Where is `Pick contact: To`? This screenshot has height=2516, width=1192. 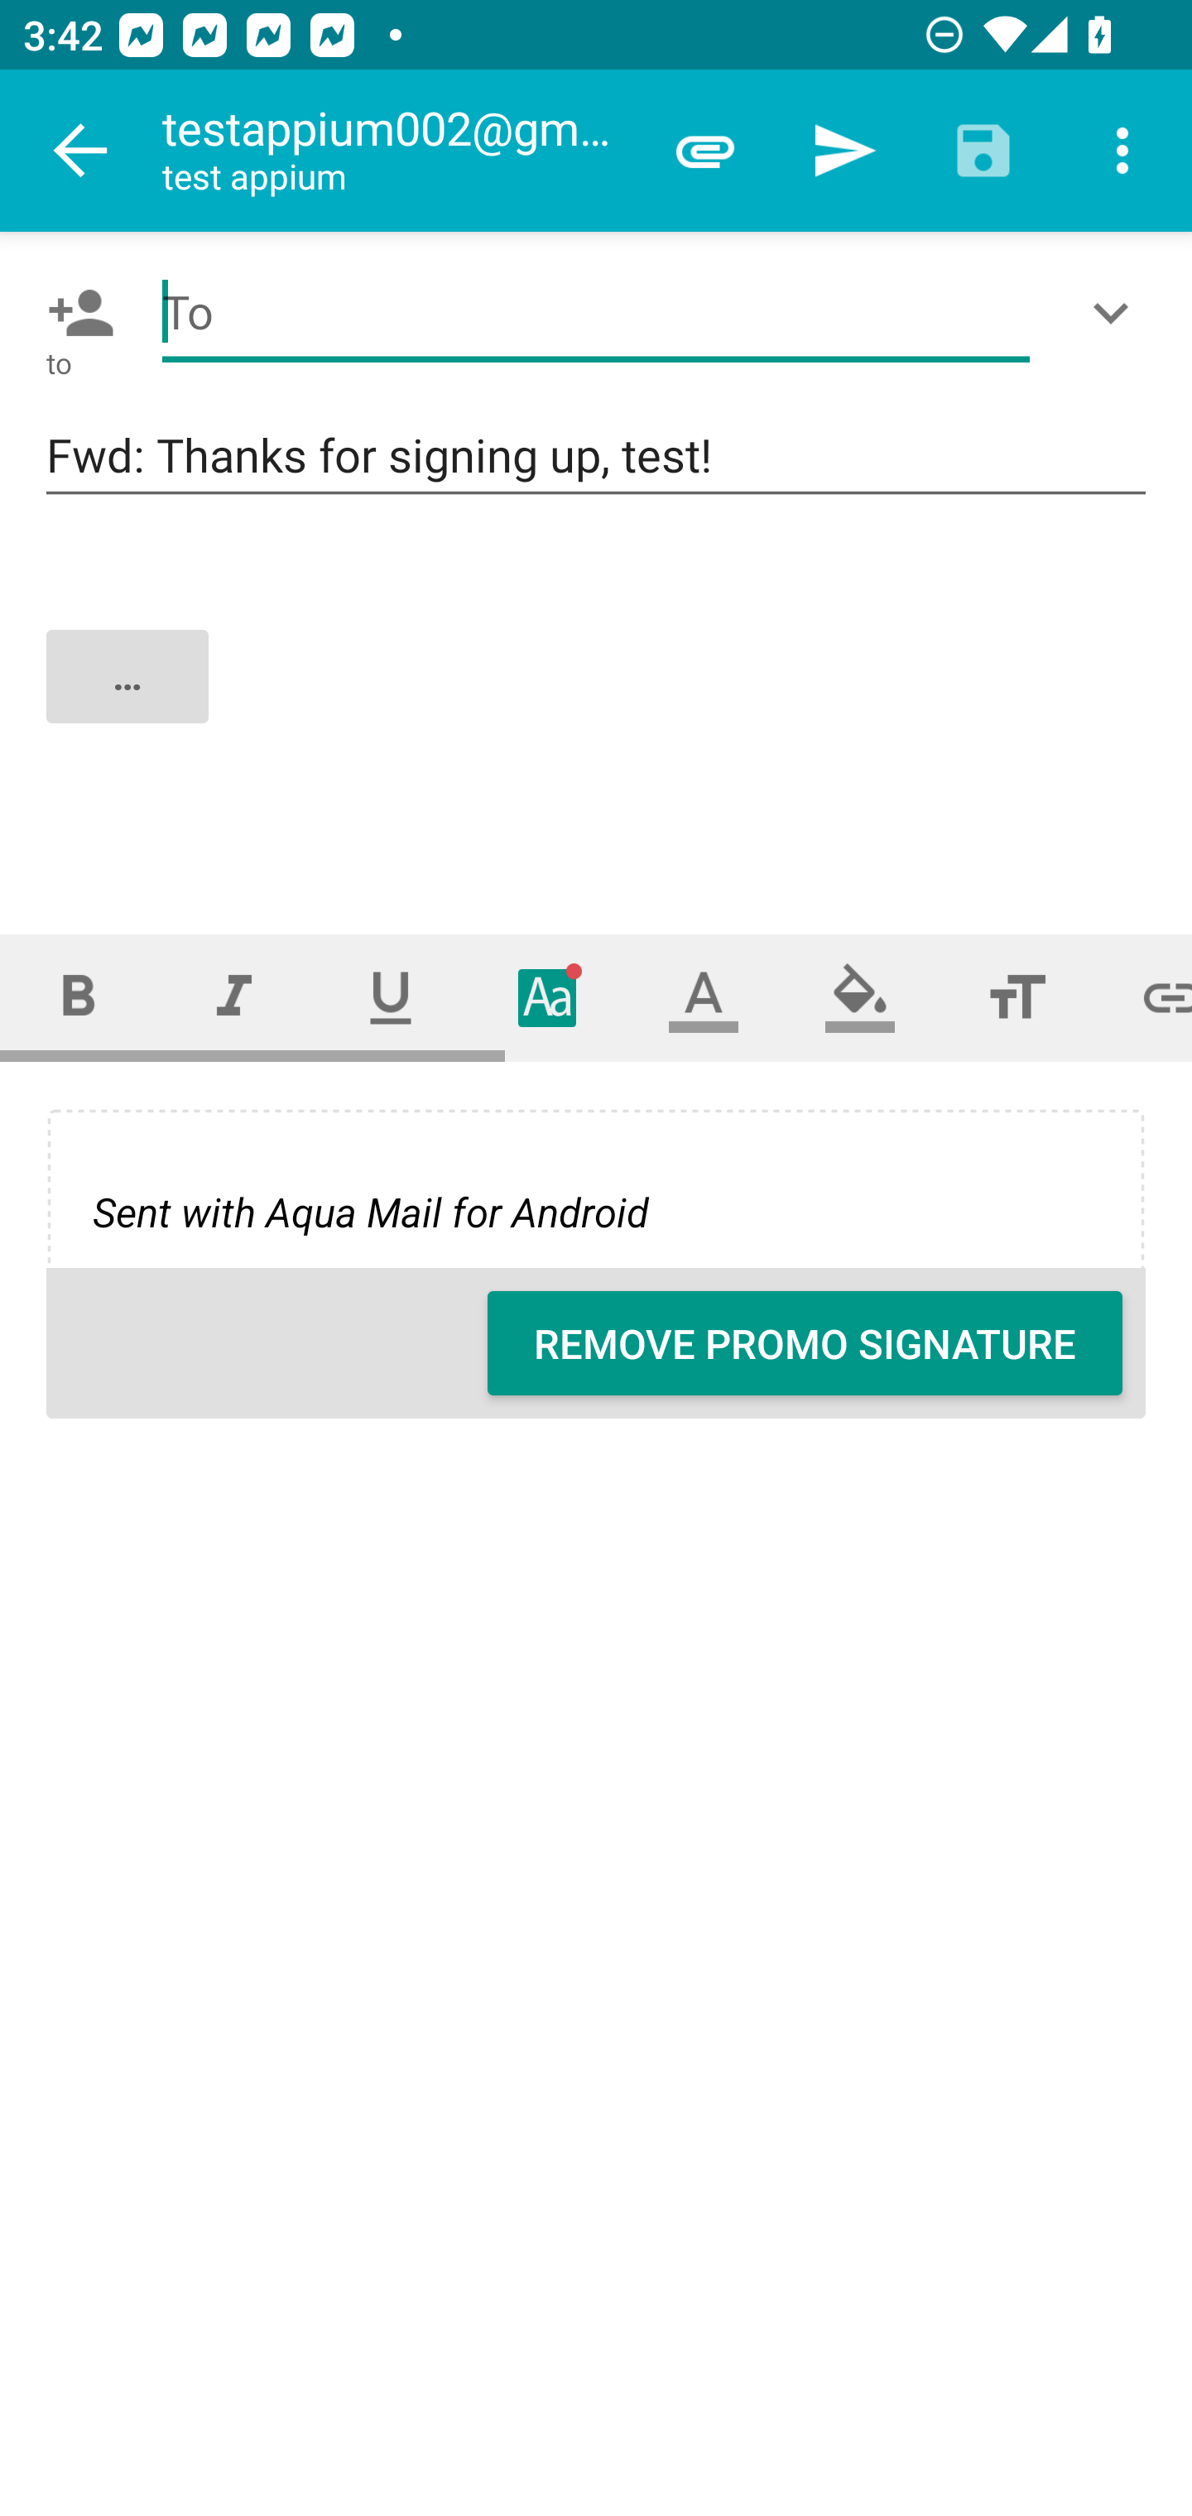 Pick contact: To is located at coordinates (74, 313).